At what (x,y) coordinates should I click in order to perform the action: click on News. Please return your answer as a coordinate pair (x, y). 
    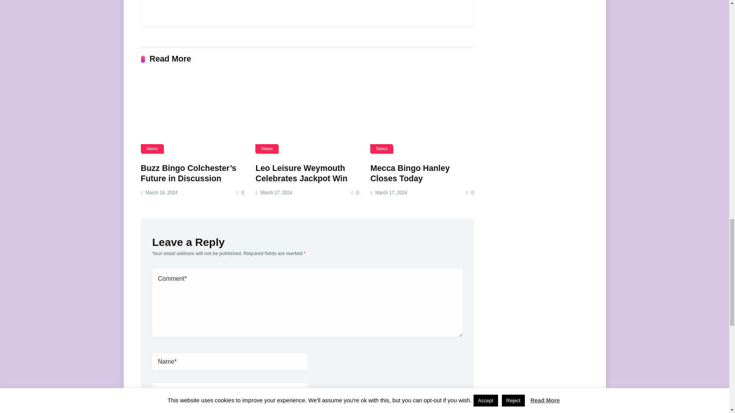
    Looking at the image, I should click on (382, 148).